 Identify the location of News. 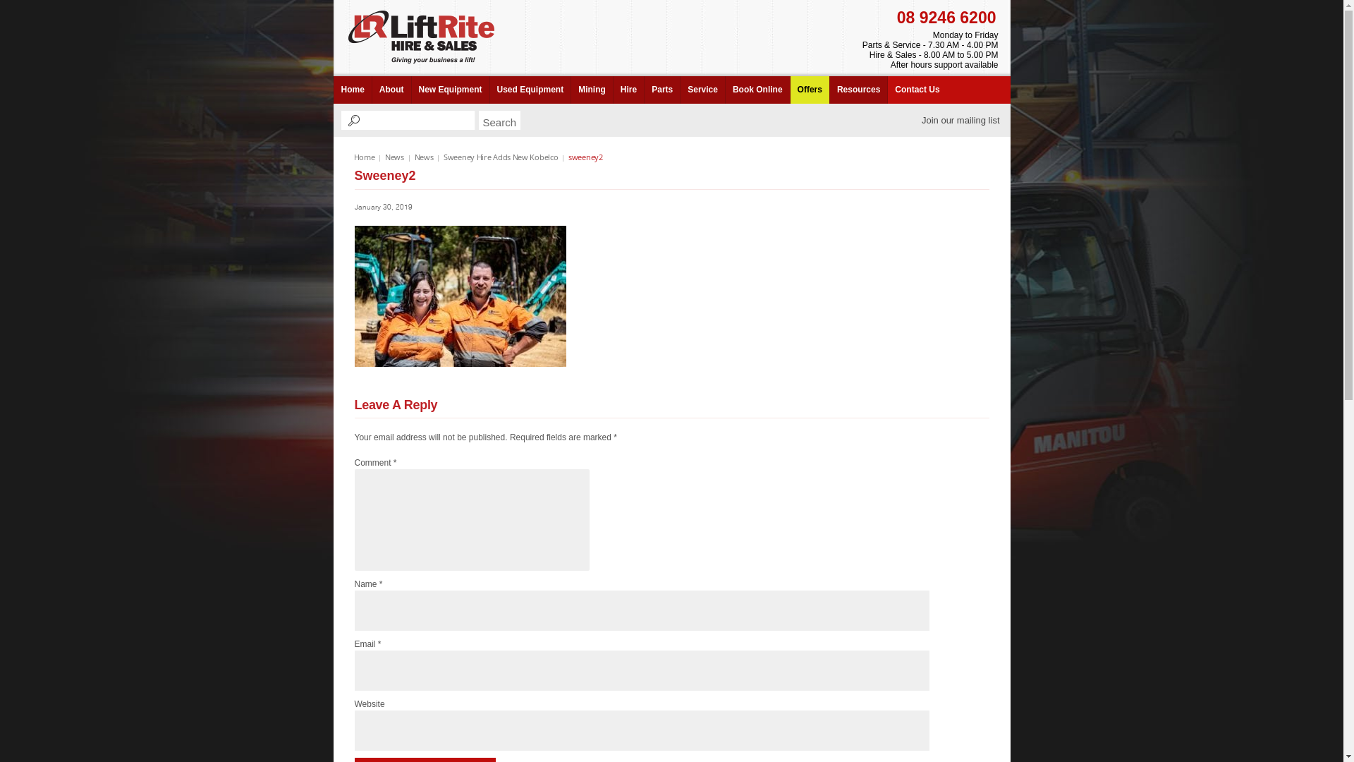
(395, 157).